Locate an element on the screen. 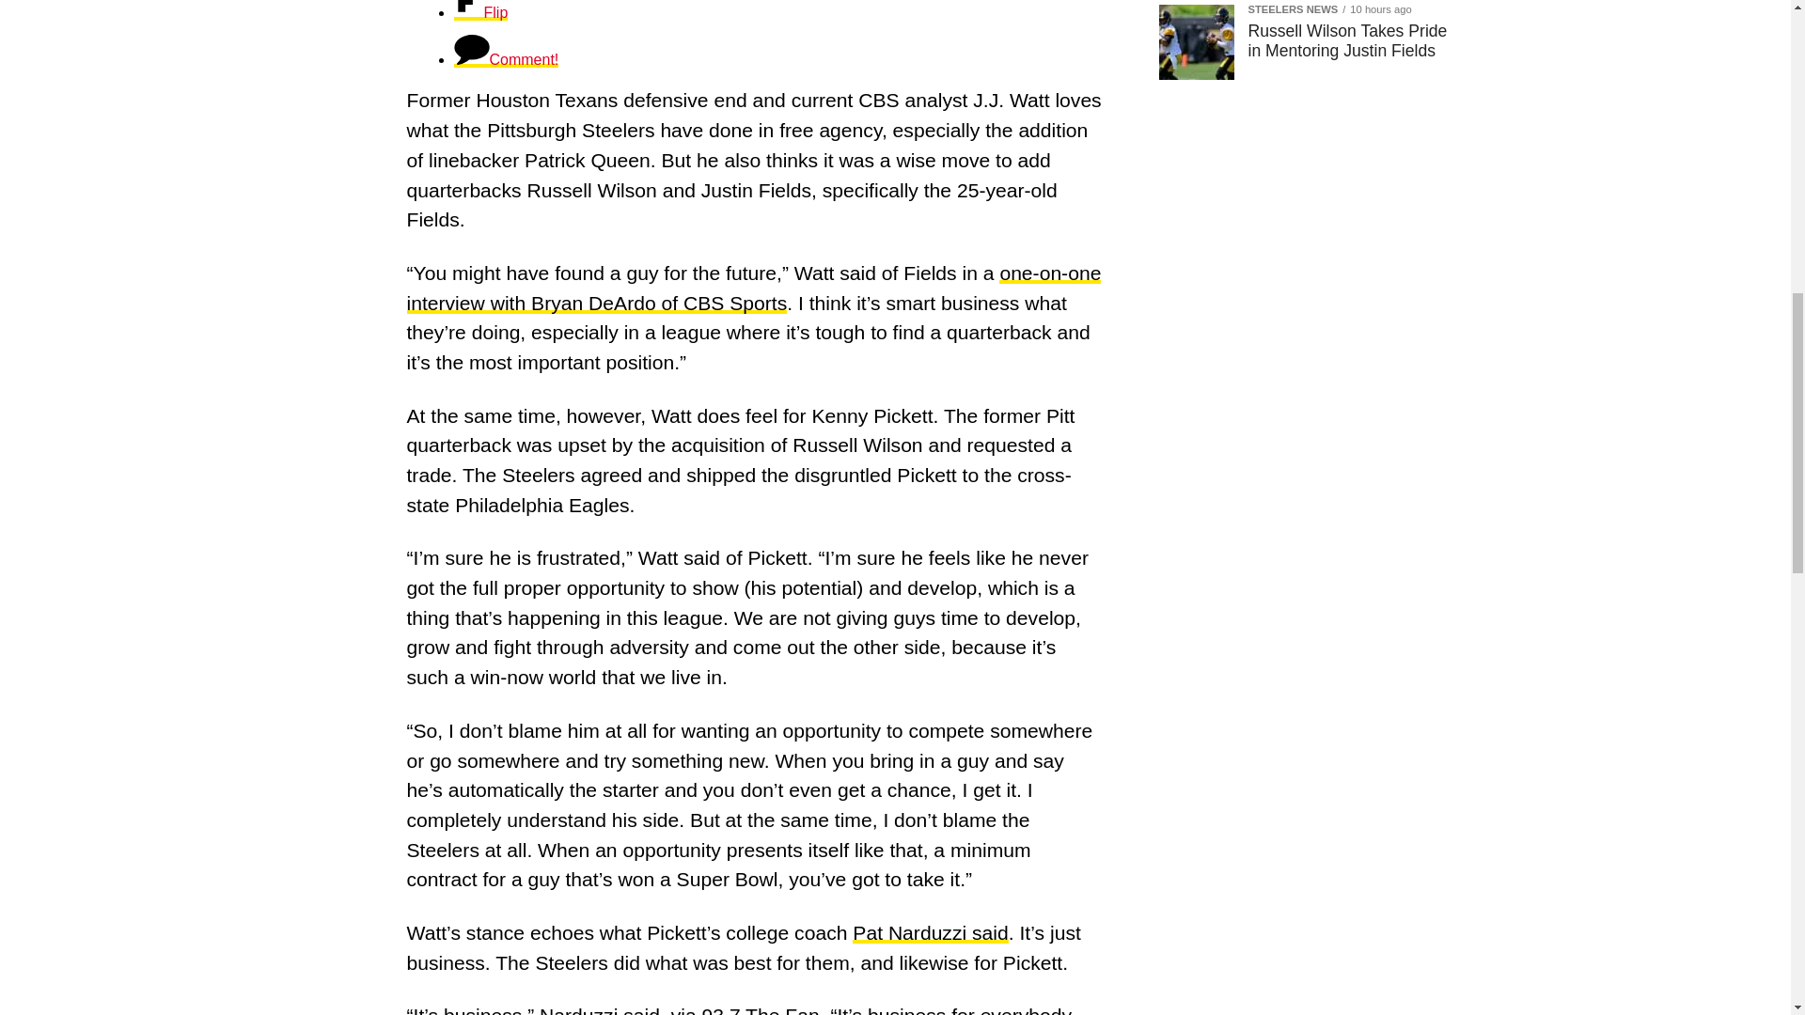 The height and width of the screenshot is (1015, 1805). Share on Flip is located at coordinates (479, 12).